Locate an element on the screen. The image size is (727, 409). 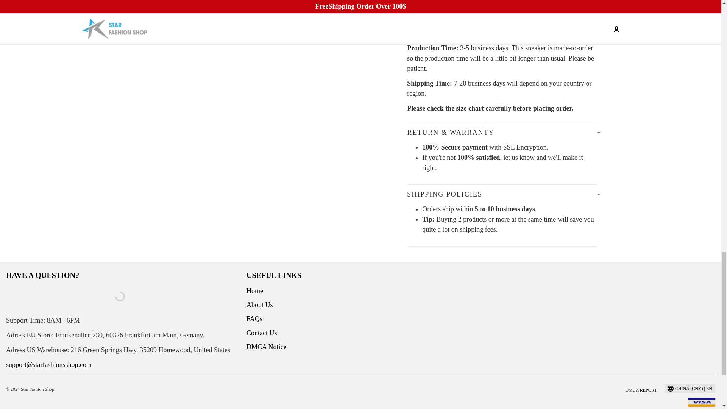
Home is located at coordinates (254, 291).